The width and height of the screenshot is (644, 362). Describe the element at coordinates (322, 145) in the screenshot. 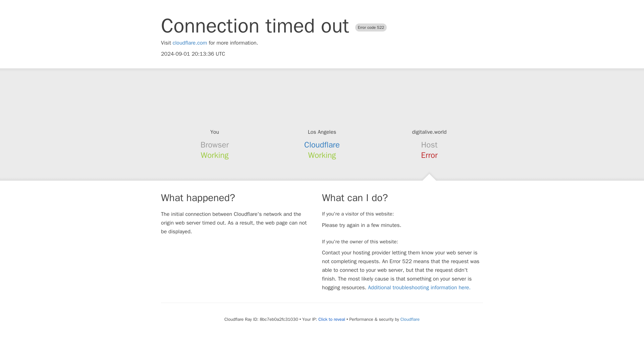

I see `Cloudflare` at that location.